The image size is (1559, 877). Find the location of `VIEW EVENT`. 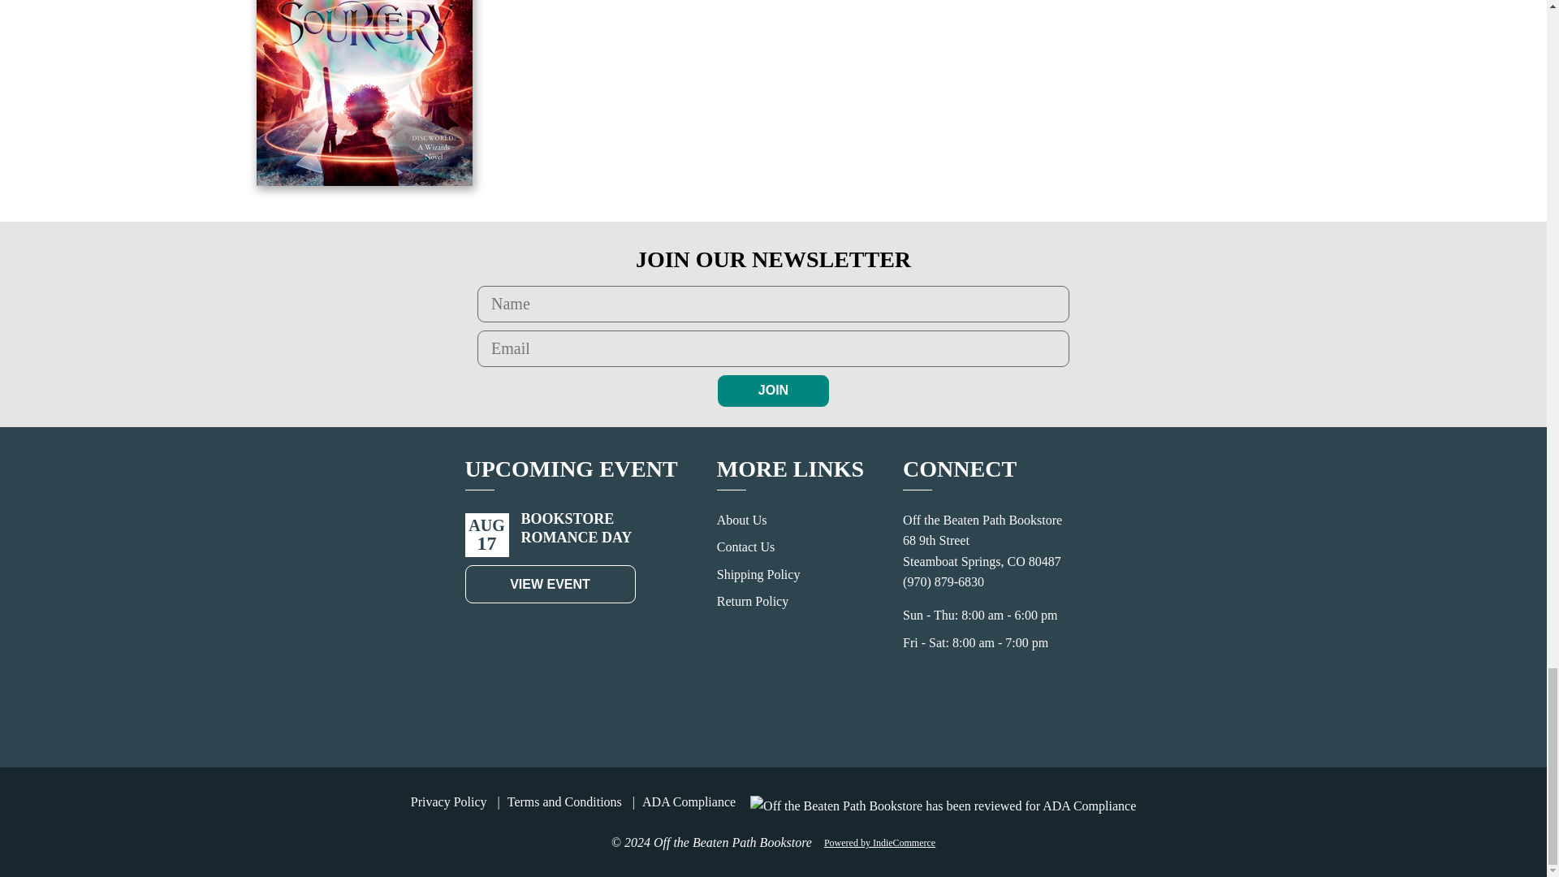

VIEW EVENT is located at coordinates (549, 585).